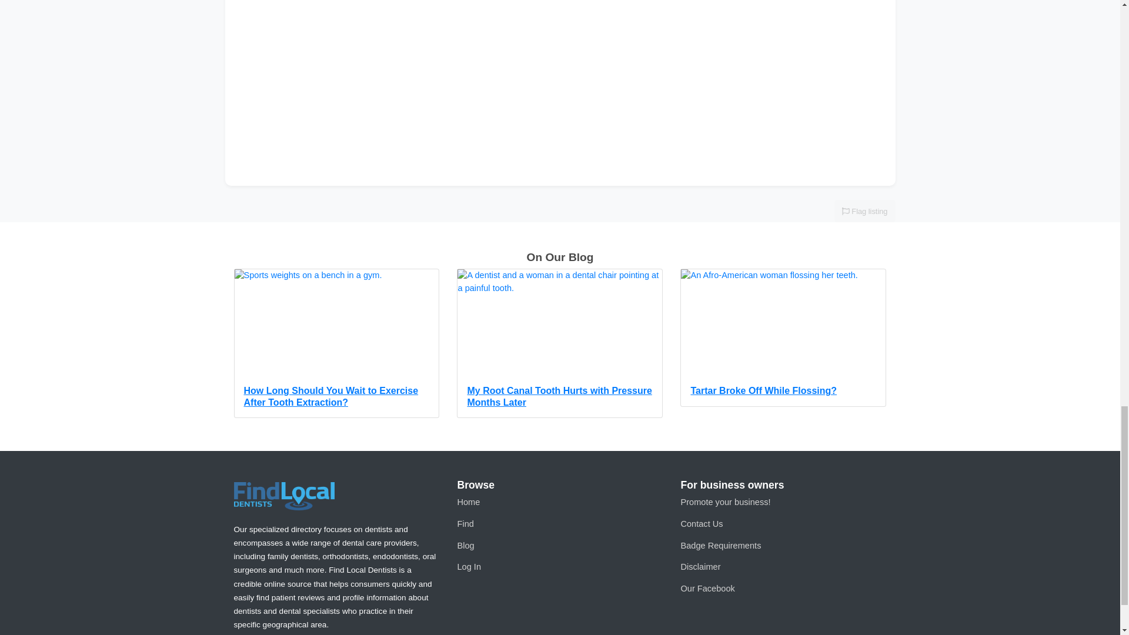  What do you see at coordinates (466, 546) in the screenshot?
I see `Blog` at bounding box center [466, 546].